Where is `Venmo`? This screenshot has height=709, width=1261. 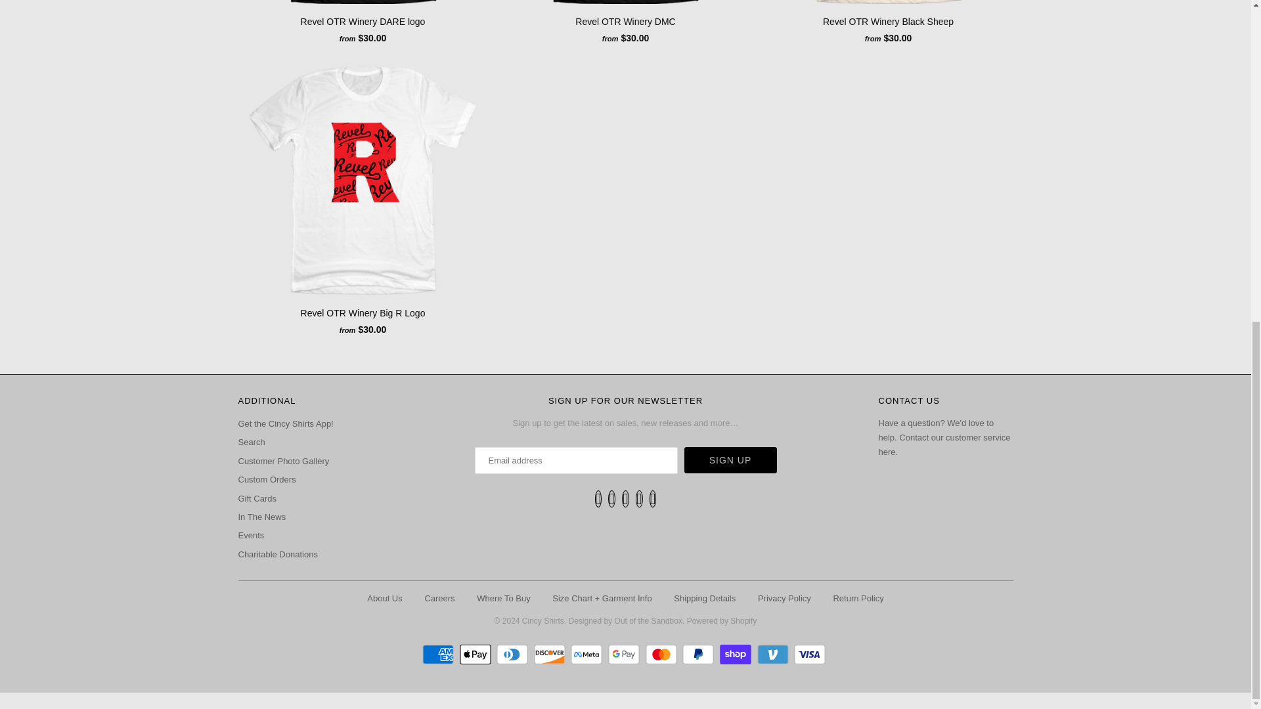 Venmo is located at coordinates (774, 654).